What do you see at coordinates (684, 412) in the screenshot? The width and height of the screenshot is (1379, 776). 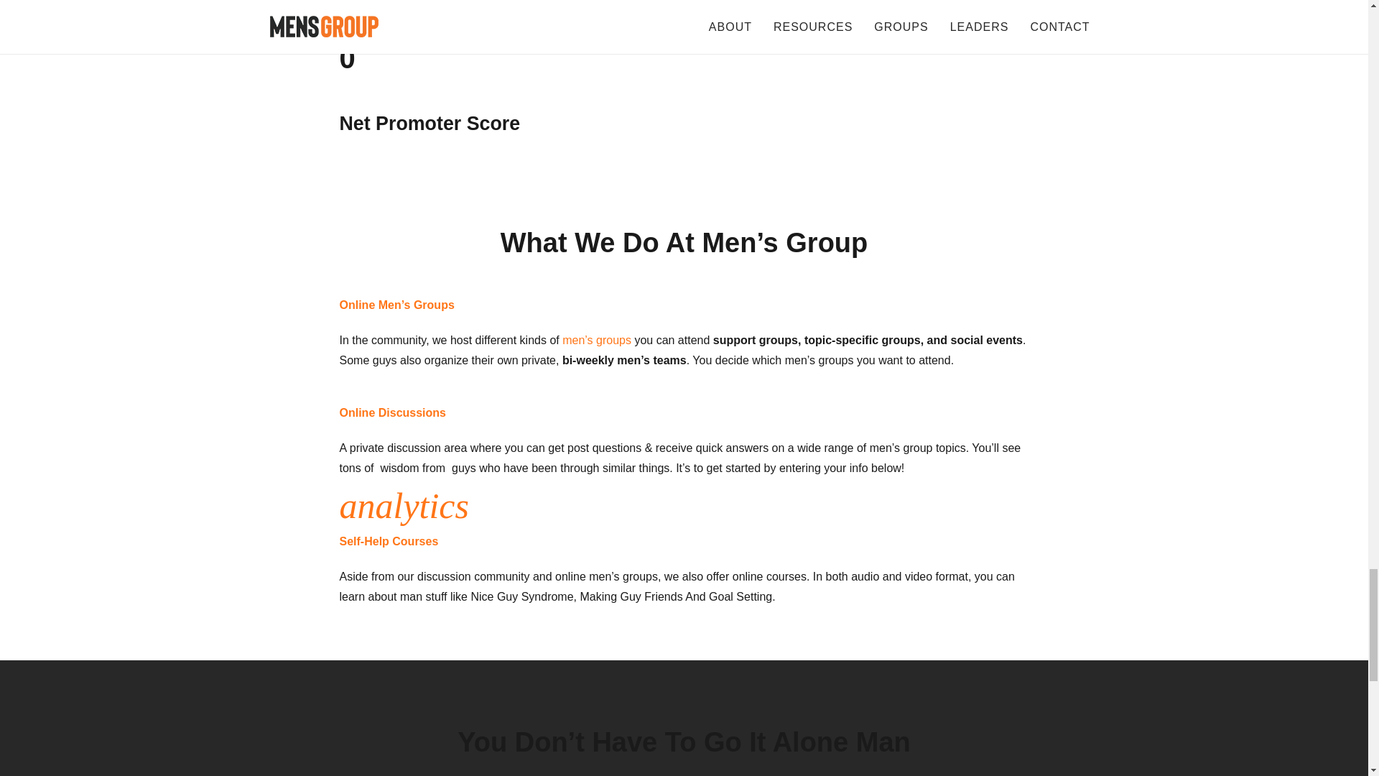 I see `Online Discussions` at bounding box center [684, 412].